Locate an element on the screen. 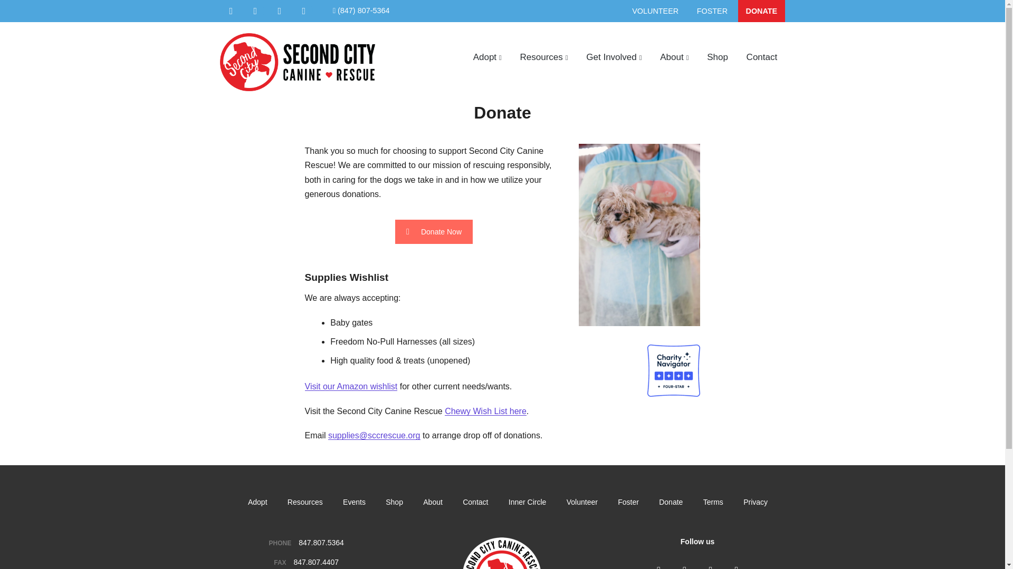 The image size is (1013, 569). tiktok is located at coordinates (304, 11).